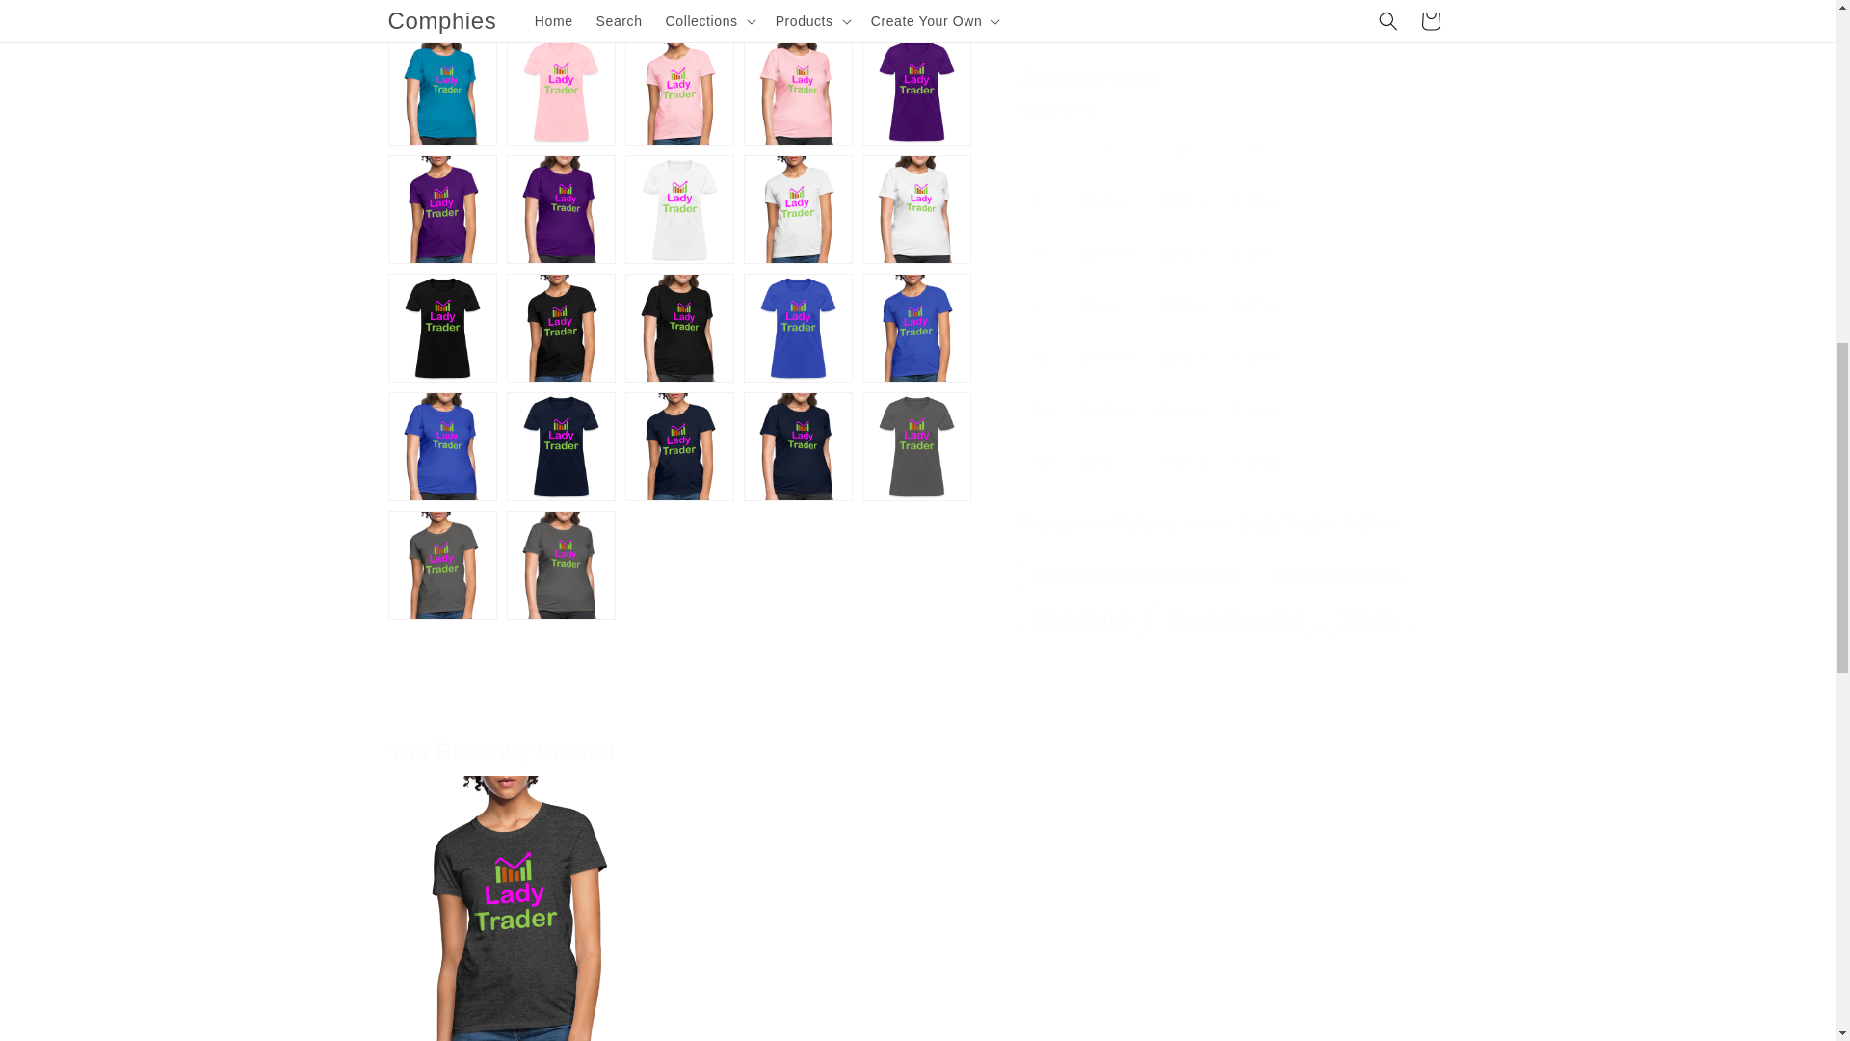 This screenshot has width=1850, height=1041. I want to click on Best Selling T-Shirt Designs, so click(1137, 560).